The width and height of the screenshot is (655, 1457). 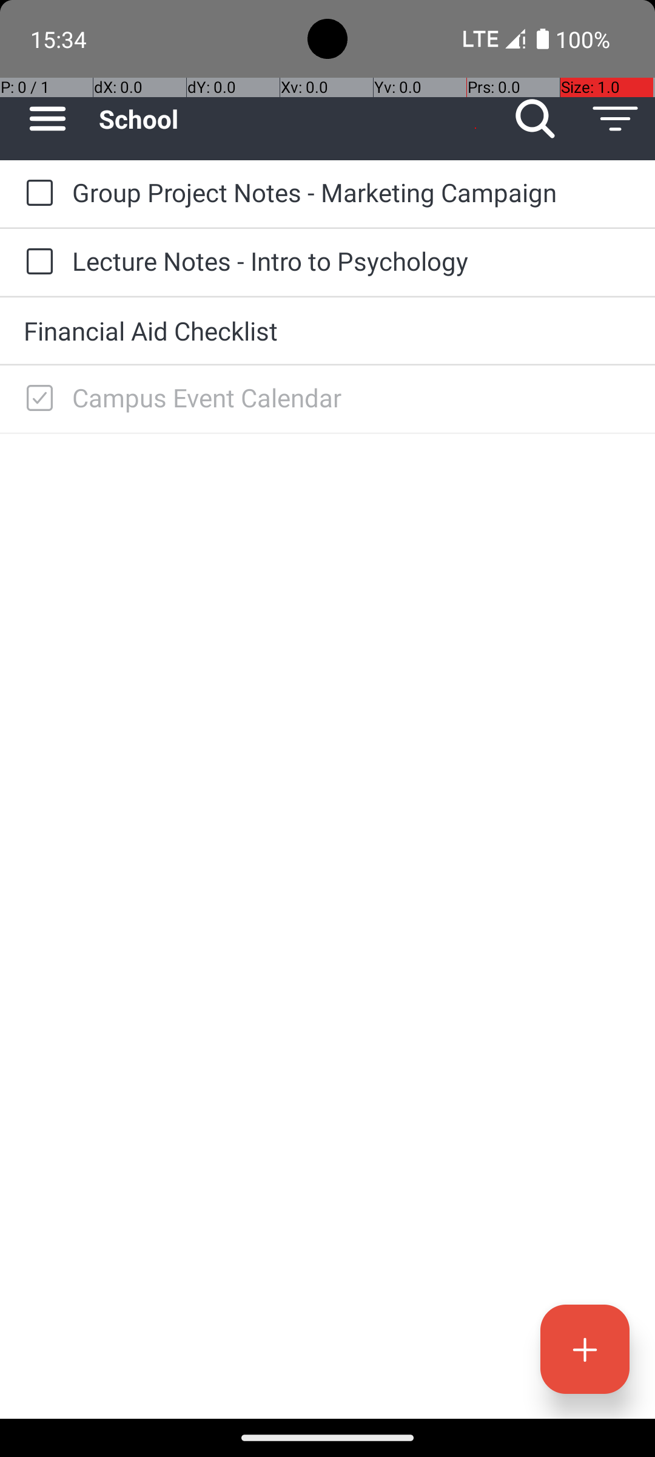 What do you see at coordinates (36, 262) in the screenshot?
I see `to-do: Lecture Notes - Intro to Psychology` at bounding box center [36, 262].